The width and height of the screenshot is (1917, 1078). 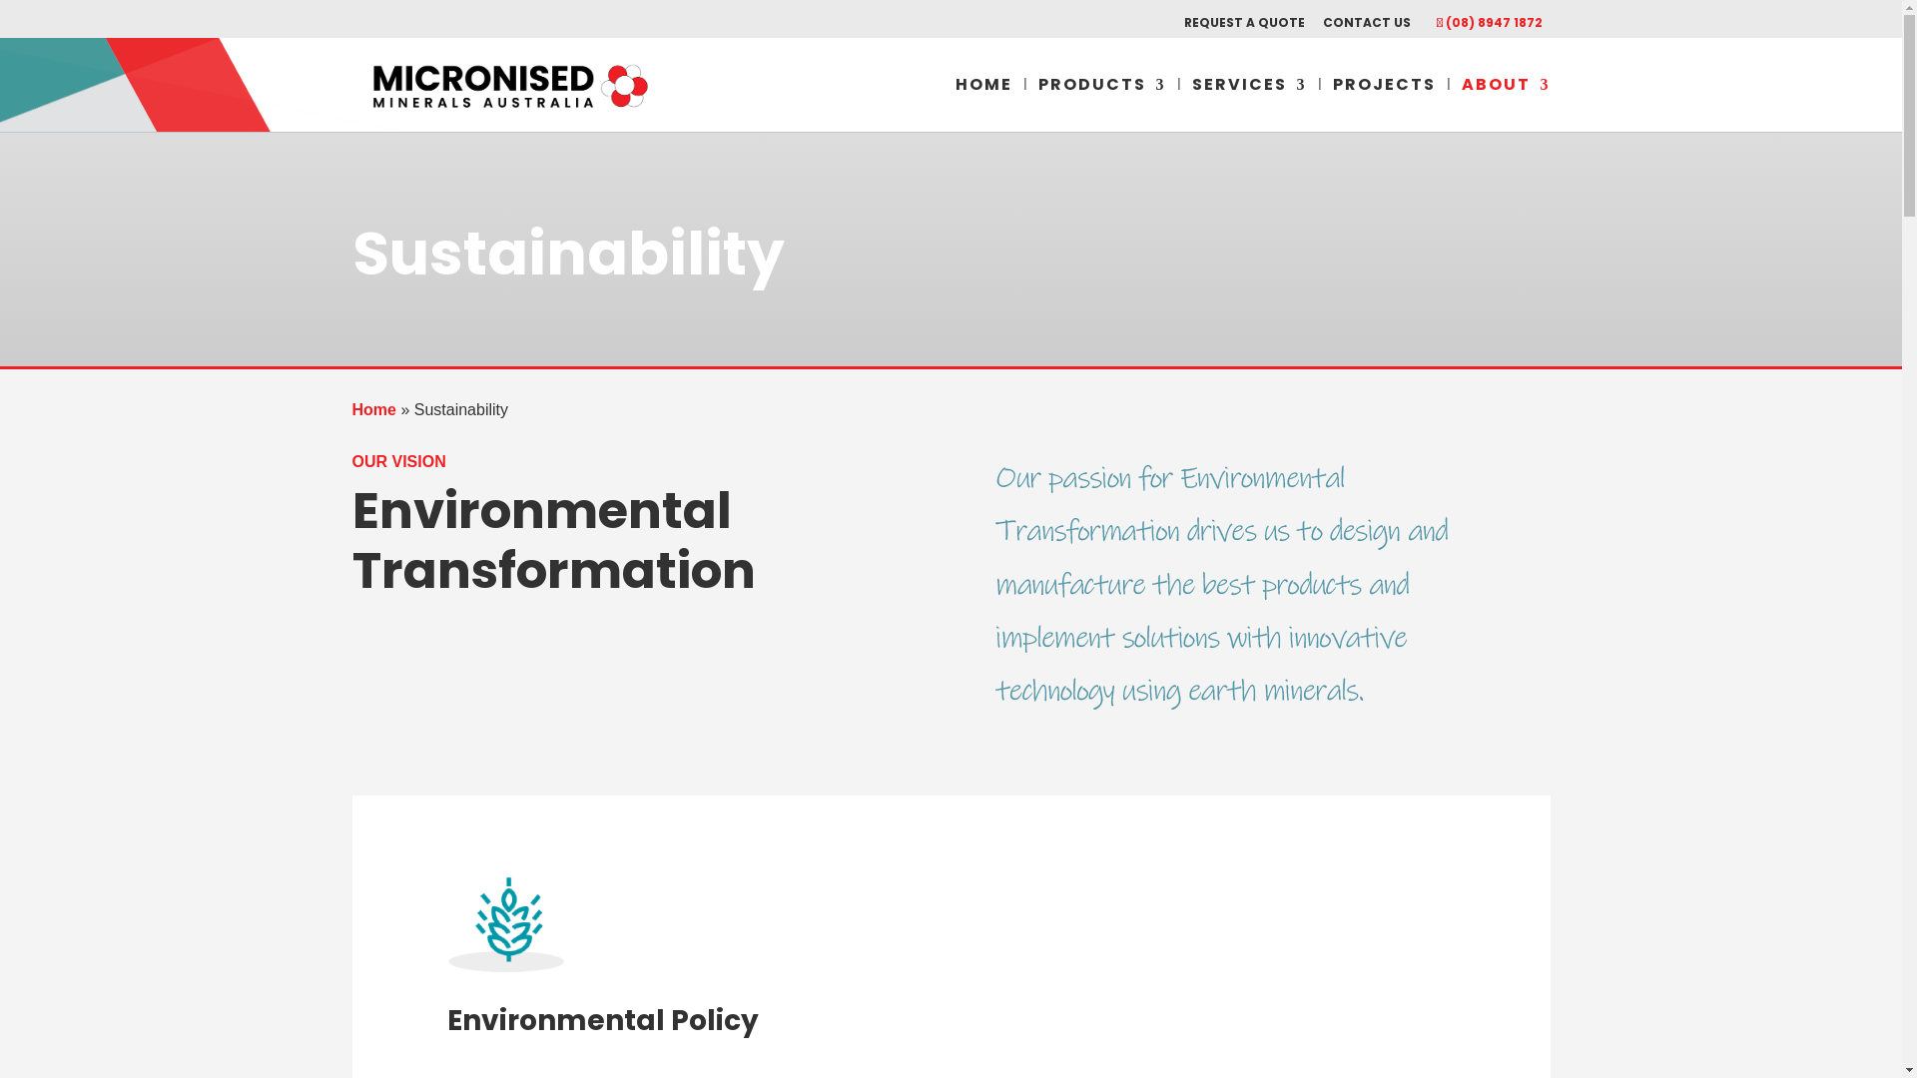 What do you see at coordinates (373, 409) in the screenshot?
I see `Home` at bounding box center [373, 409].